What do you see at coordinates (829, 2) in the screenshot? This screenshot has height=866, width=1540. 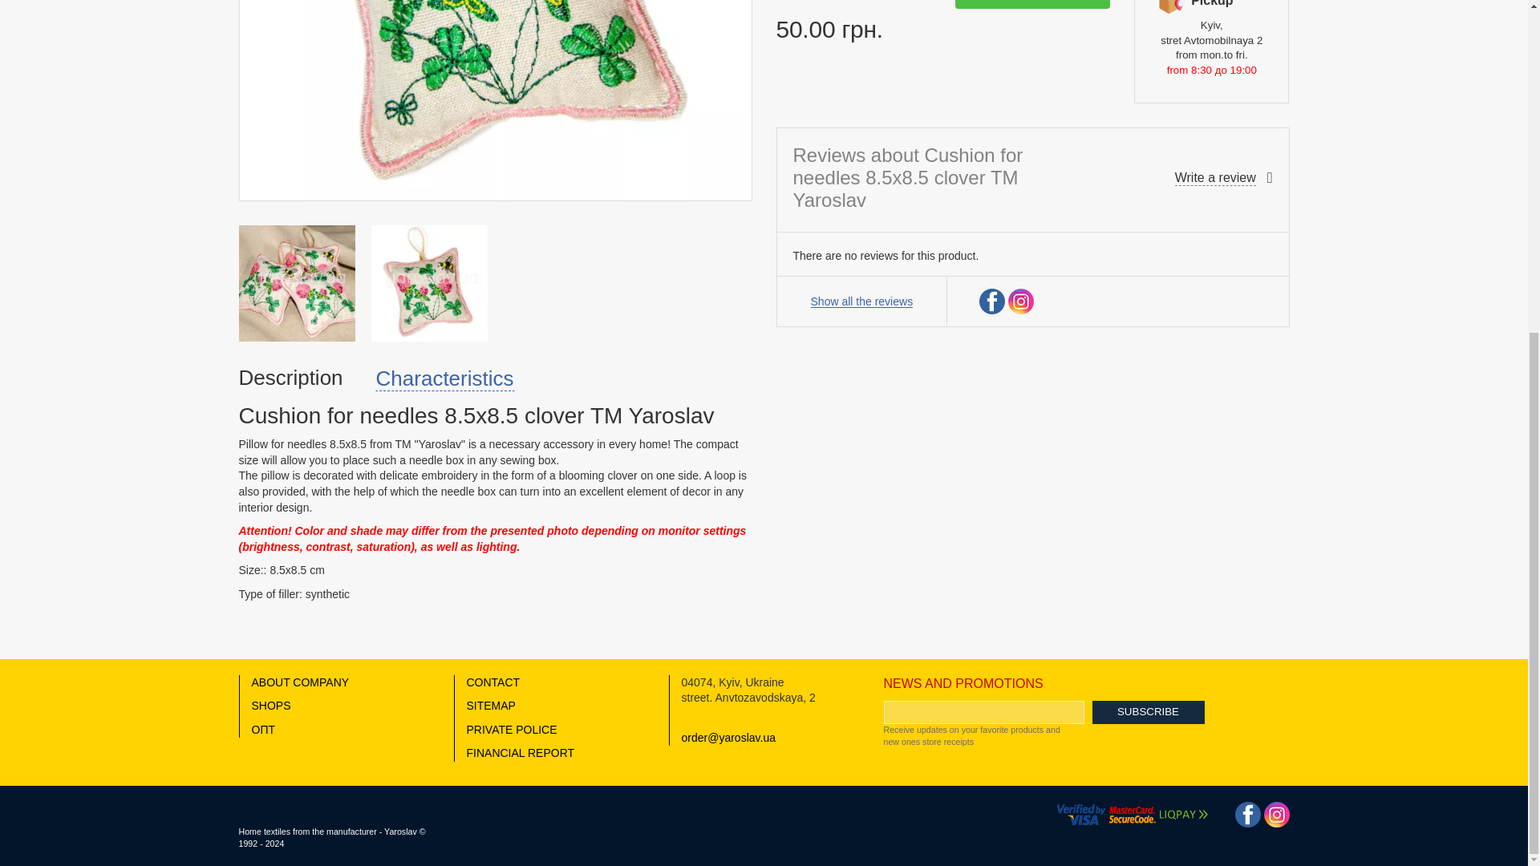 I see `1` at bounding box center [829, 2].